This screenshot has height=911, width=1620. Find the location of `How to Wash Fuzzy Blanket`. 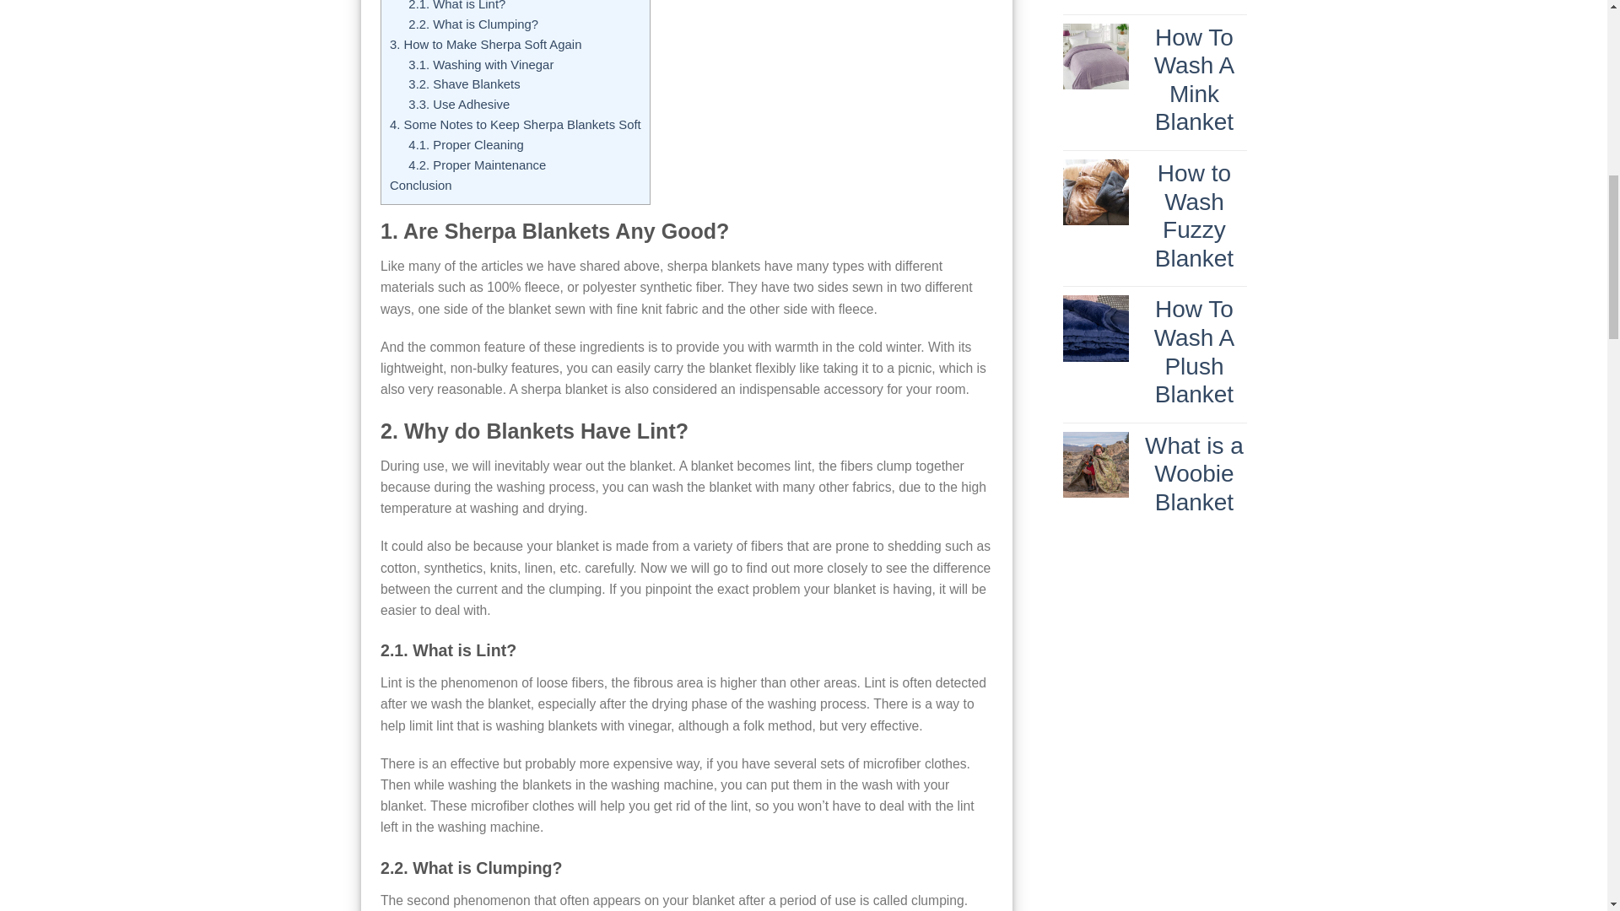

How to Wash Fuzzy Blanket is located at coordinates (1193, 216).